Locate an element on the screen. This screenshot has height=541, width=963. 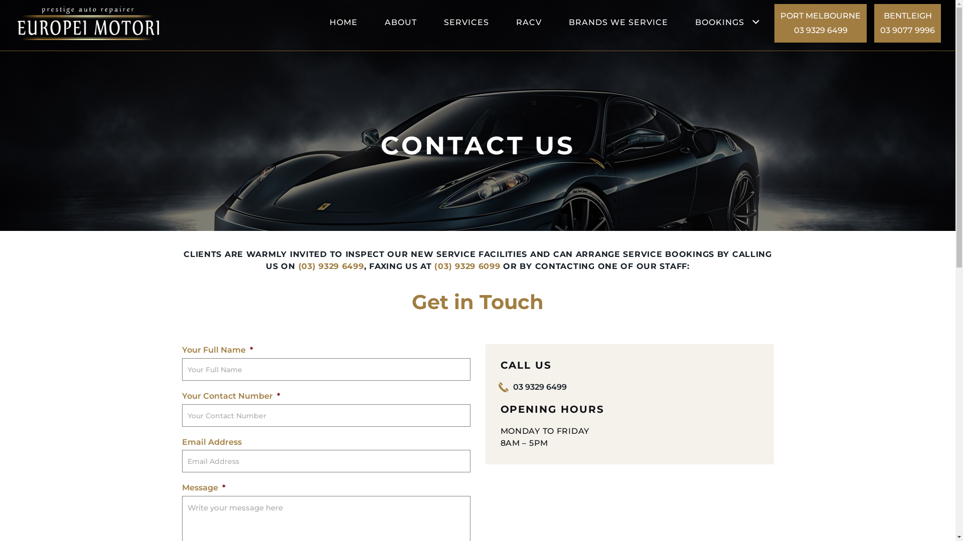
03 9329 6499 is located at coordinates (821, 30).